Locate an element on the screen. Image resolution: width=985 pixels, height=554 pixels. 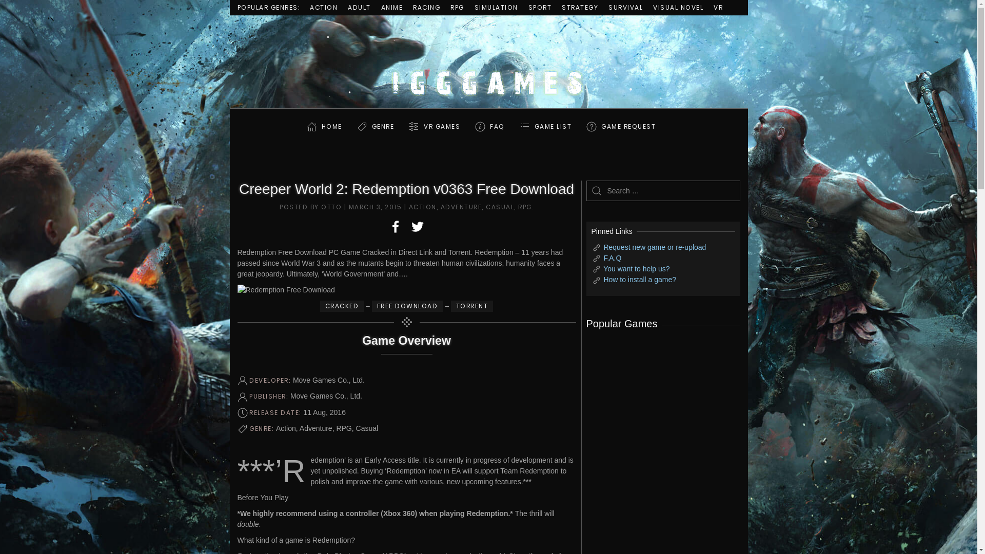
SPORT is located at coordinates (540, 8).